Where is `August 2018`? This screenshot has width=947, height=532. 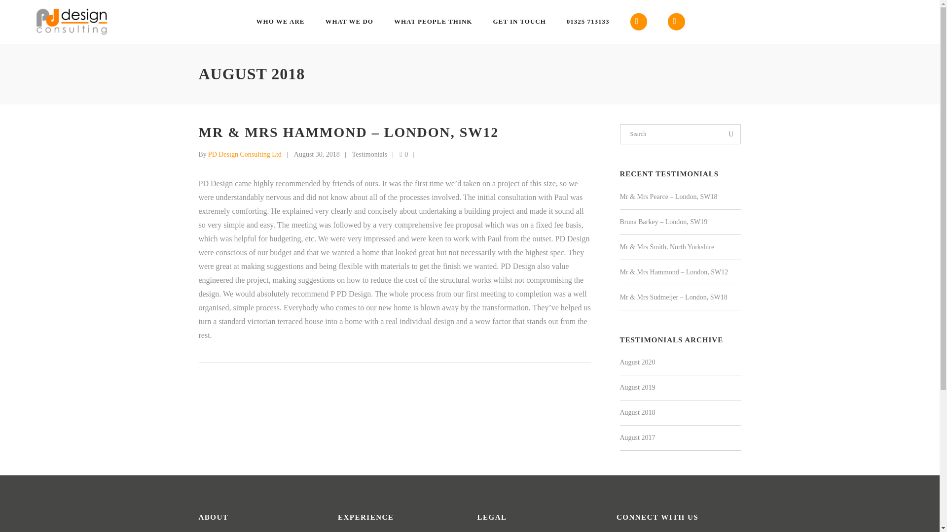 August 2018 is located at coordinates (637, 412).